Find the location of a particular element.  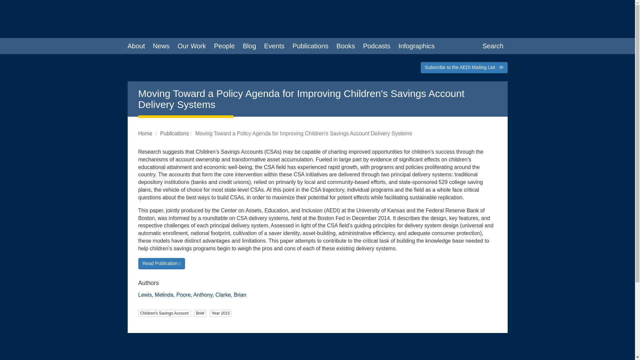

Events is located at coordinates (274, 46).